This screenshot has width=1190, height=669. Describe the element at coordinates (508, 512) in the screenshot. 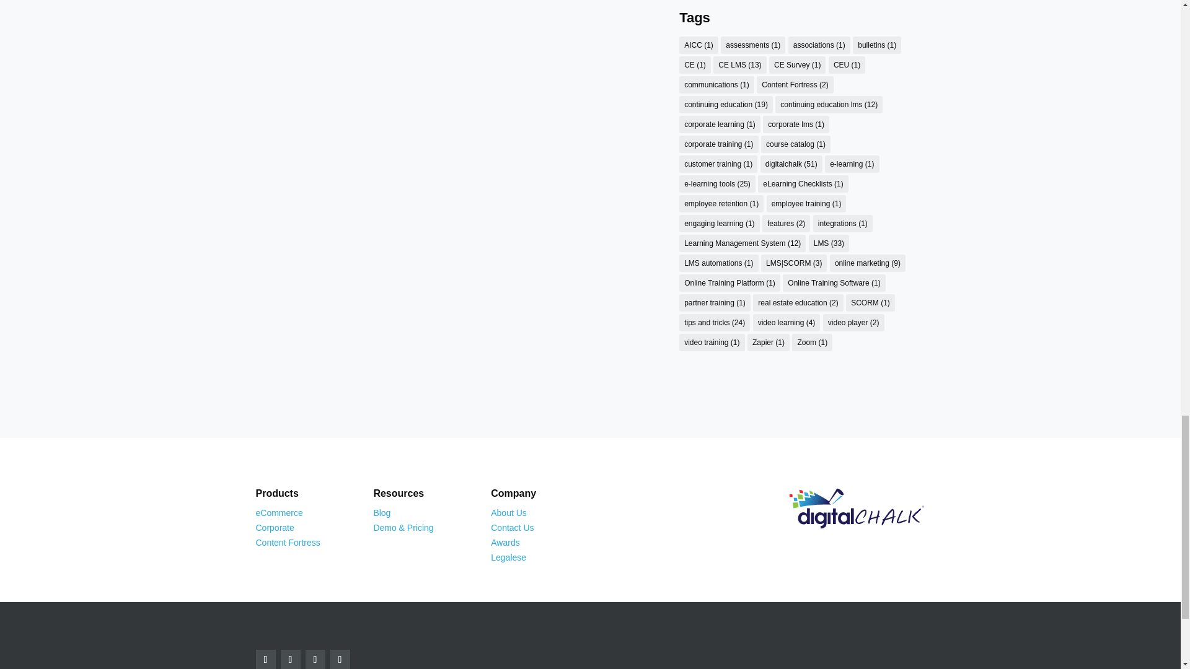

I see `About the DigitalChalk company` at that location.